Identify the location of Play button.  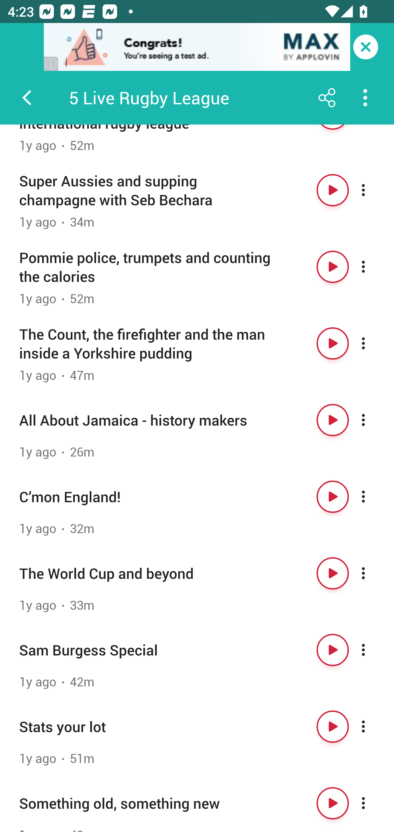
(333, 650).